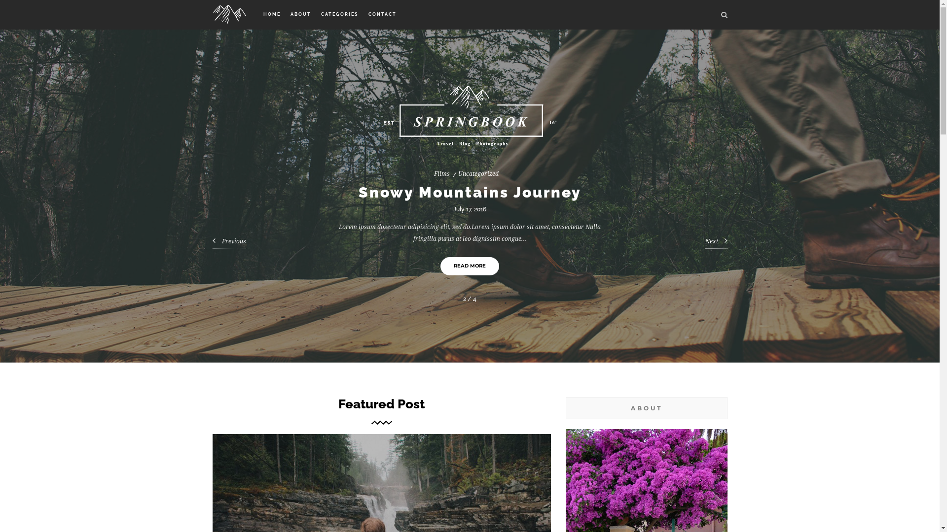 The image size is (947, 532). What do you see at coordinates (271, 15) in the screenshot?
I see `HOME` at bounding box center [271, 15].